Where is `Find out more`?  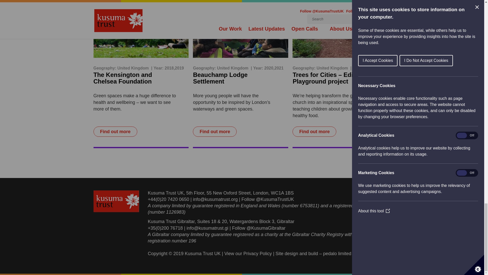 Find out more is located at coordinates (314, 131).